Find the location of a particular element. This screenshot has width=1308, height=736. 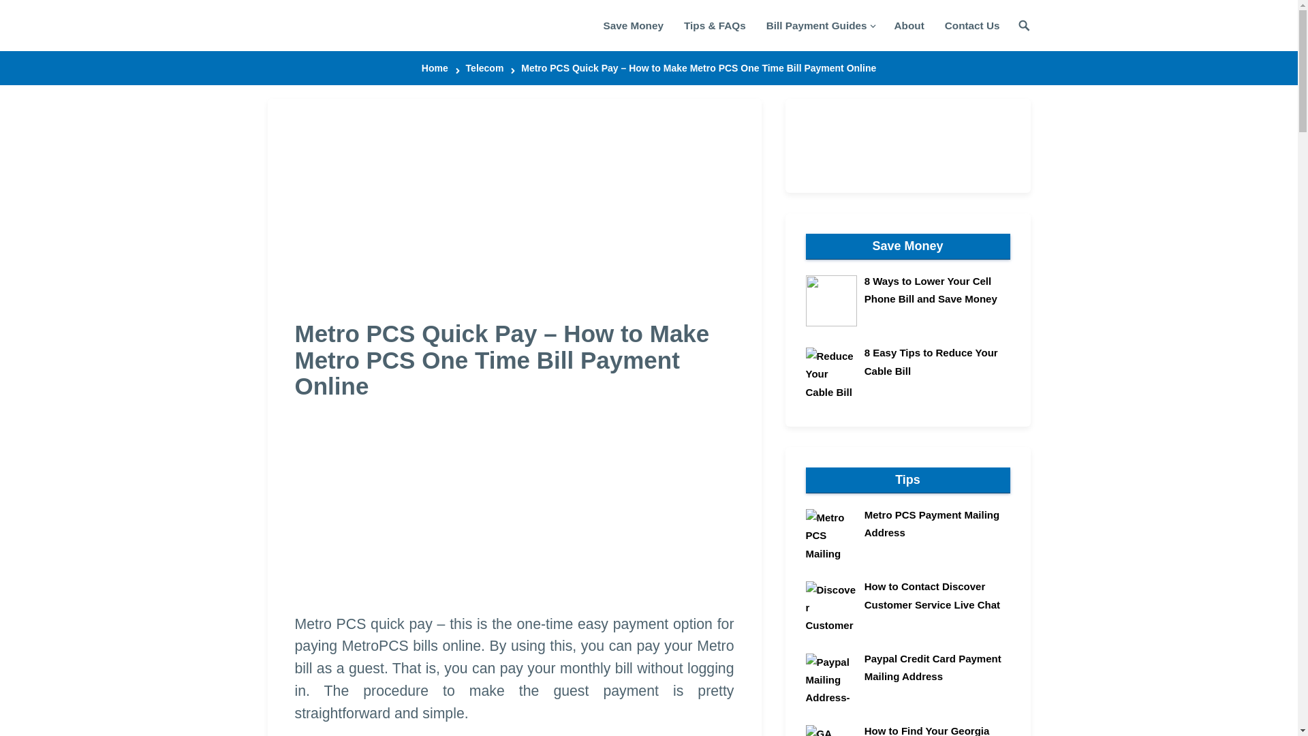

Advertisement is located at coordinates (576, 512).